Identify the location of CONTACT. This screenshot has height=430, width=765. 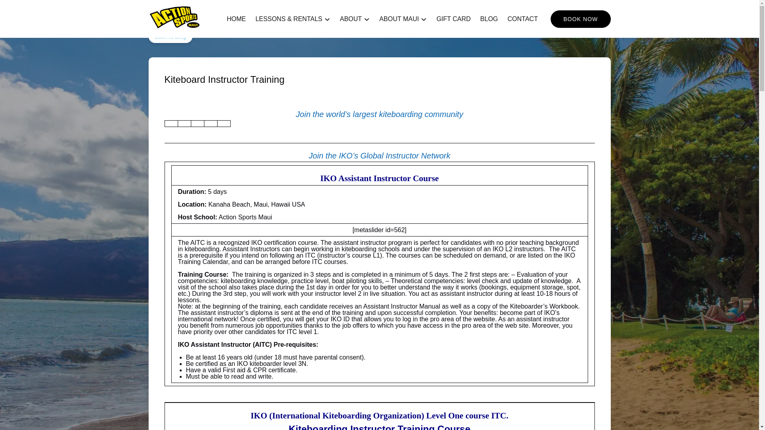
(522, 19).